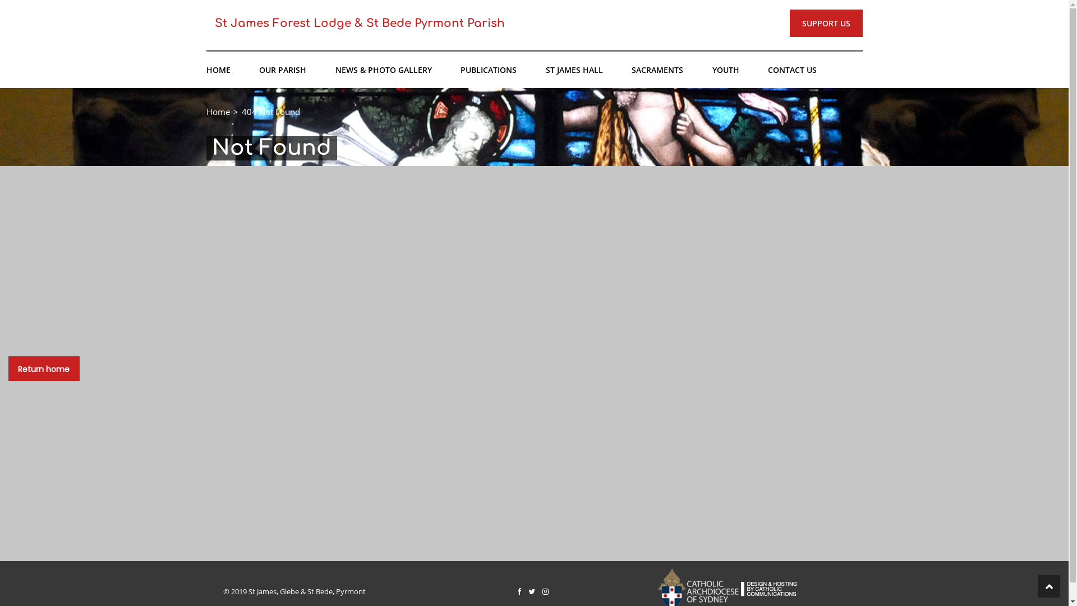  What do you see at coordinates (532, 591) in the screenshot?
I see `Twitter` at bounding box center [532, 591].